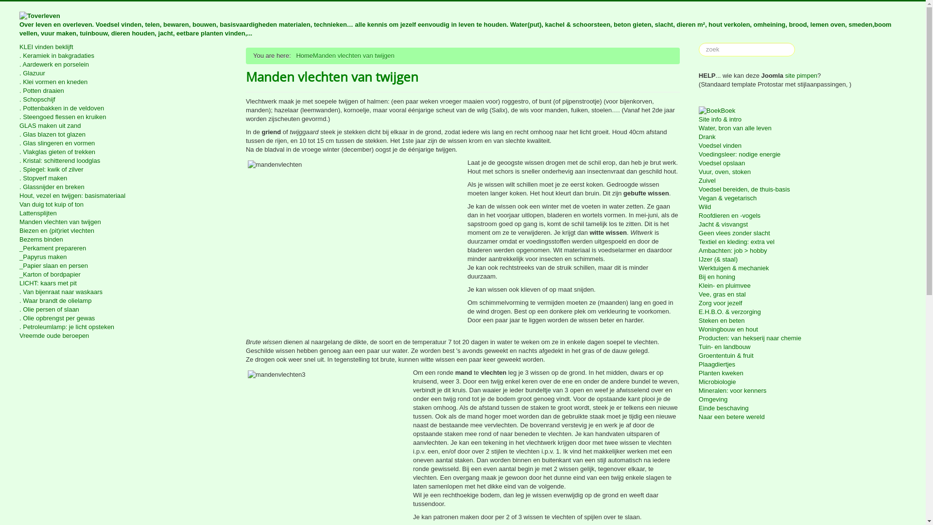 The image size is (933, 525). I want to click on _Perkament prepareren, so click(123, 248).